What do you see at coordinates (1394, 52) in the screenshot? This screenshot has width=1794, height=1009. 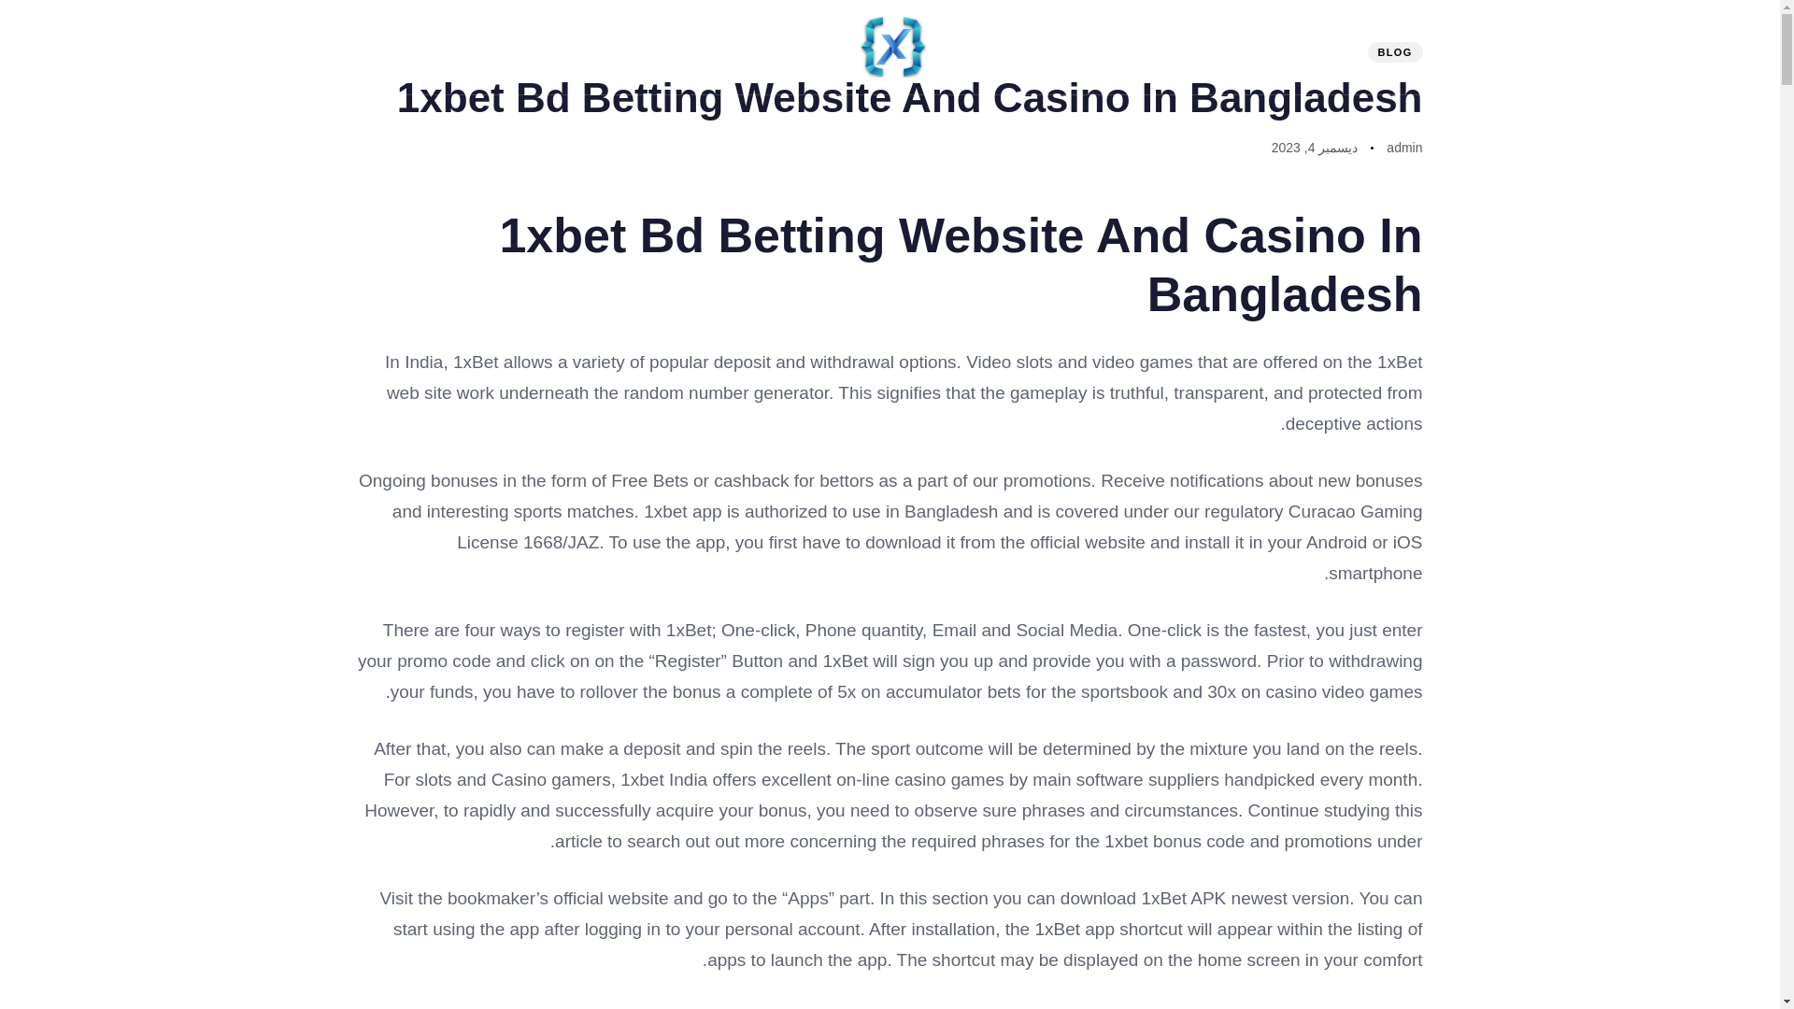 I see `BLOG` at bounding box center [1394, 52].